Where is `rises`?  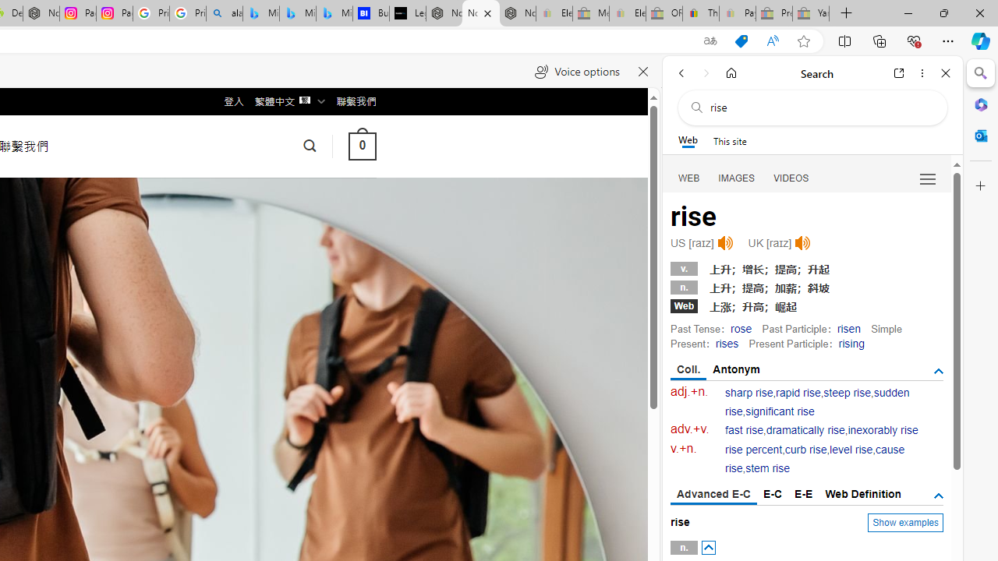
rises is located at coordinates (727, 343).